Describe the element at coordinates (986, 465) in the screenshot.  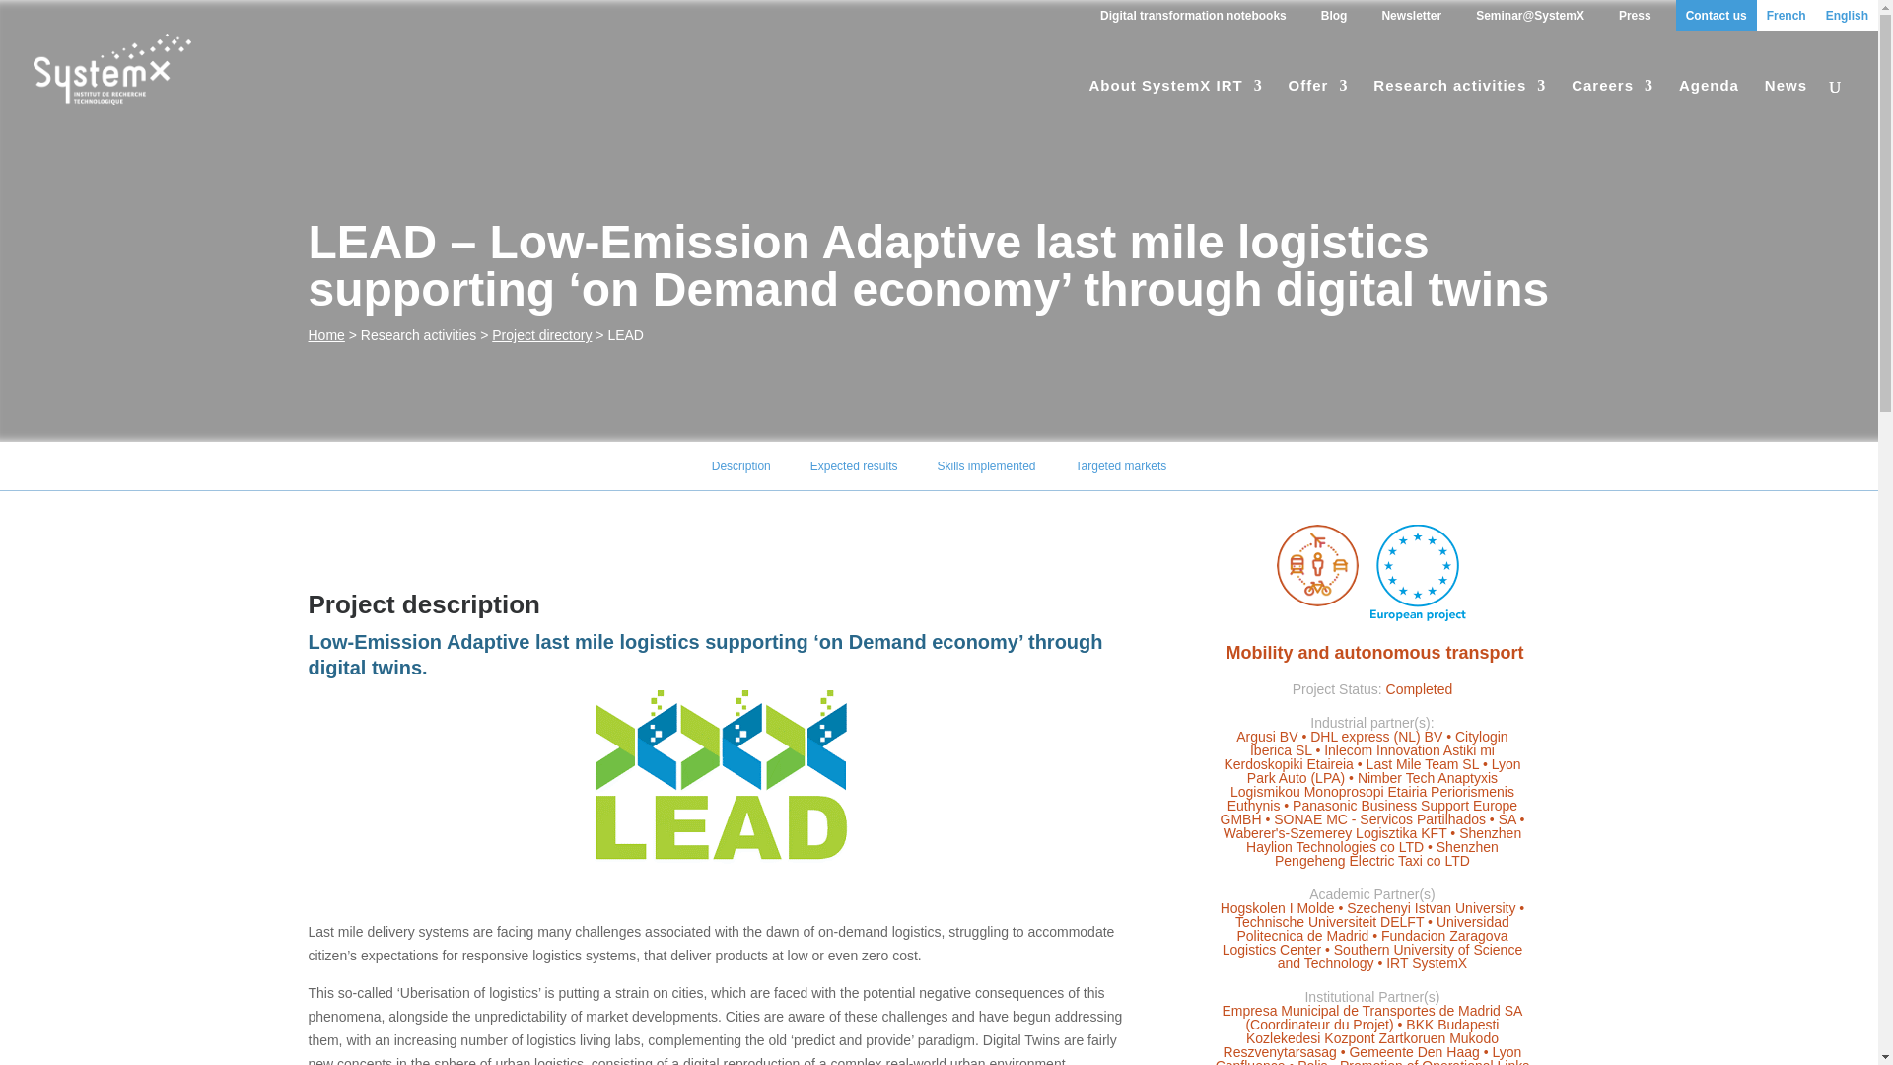
I see `Skills implemented` at that location.